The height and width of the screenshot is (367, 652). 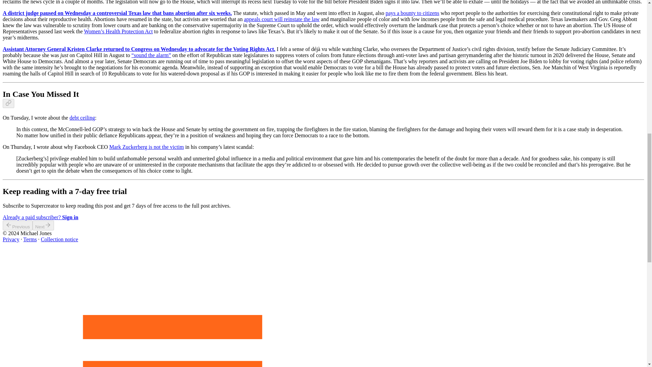 What do you see at coordinates (40, 217) in the screenshot?
I see `Already a paid subscriber? Sign in` at bounding box center [40, 217].